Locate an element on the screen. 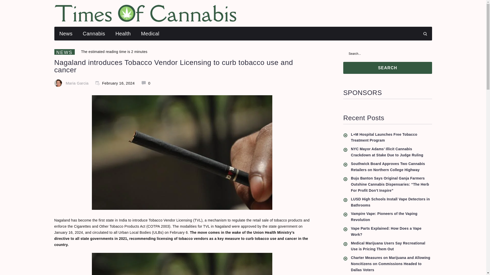 This screenshot has width=490, height=275. NEWS is located at coordinates (64, 52).